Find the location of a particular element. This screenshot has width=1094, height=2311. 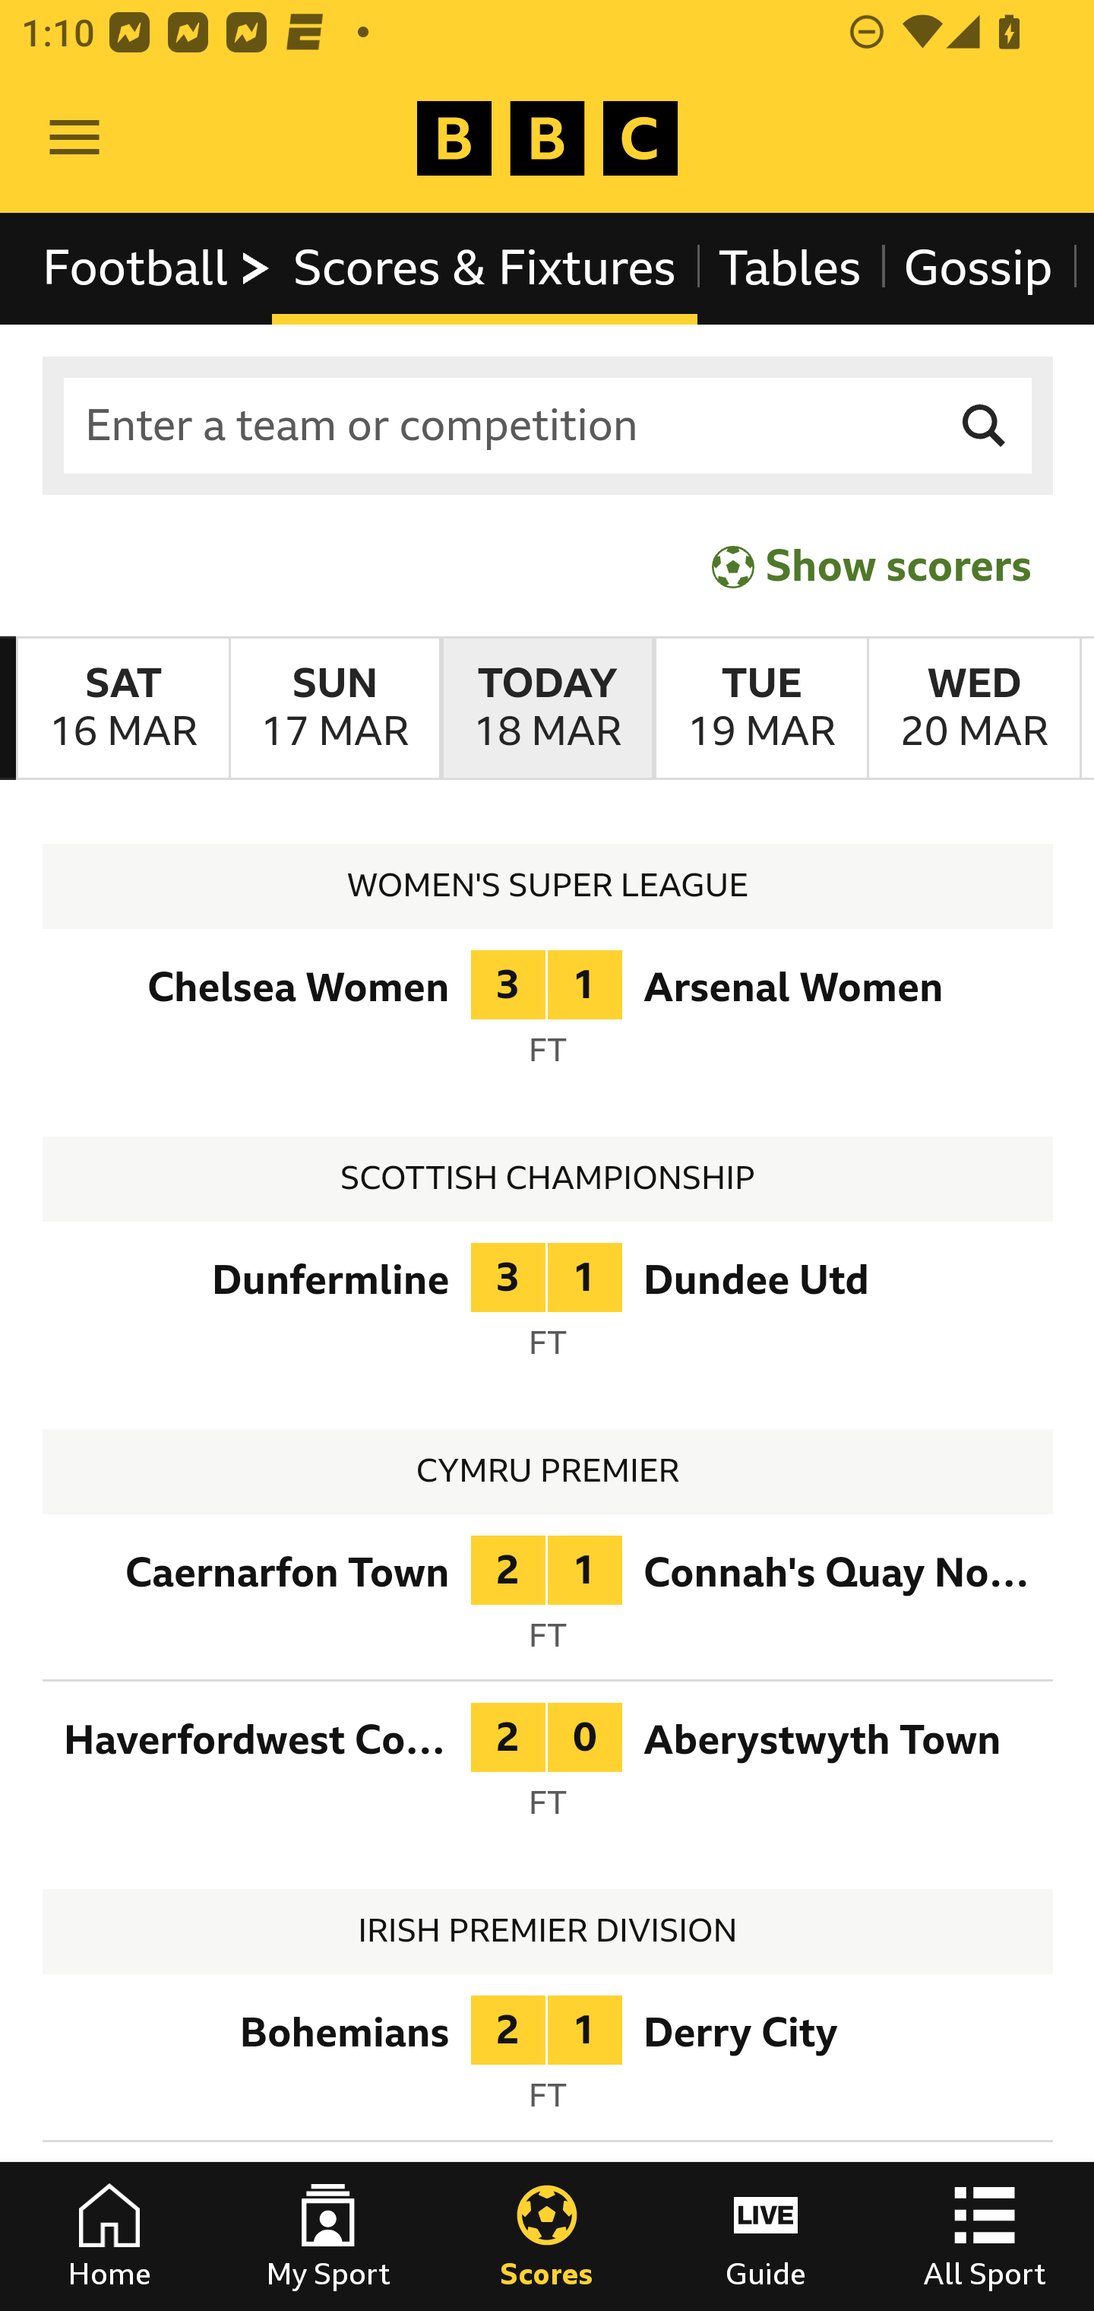

All Sport is located at coordinates (985, 2237).